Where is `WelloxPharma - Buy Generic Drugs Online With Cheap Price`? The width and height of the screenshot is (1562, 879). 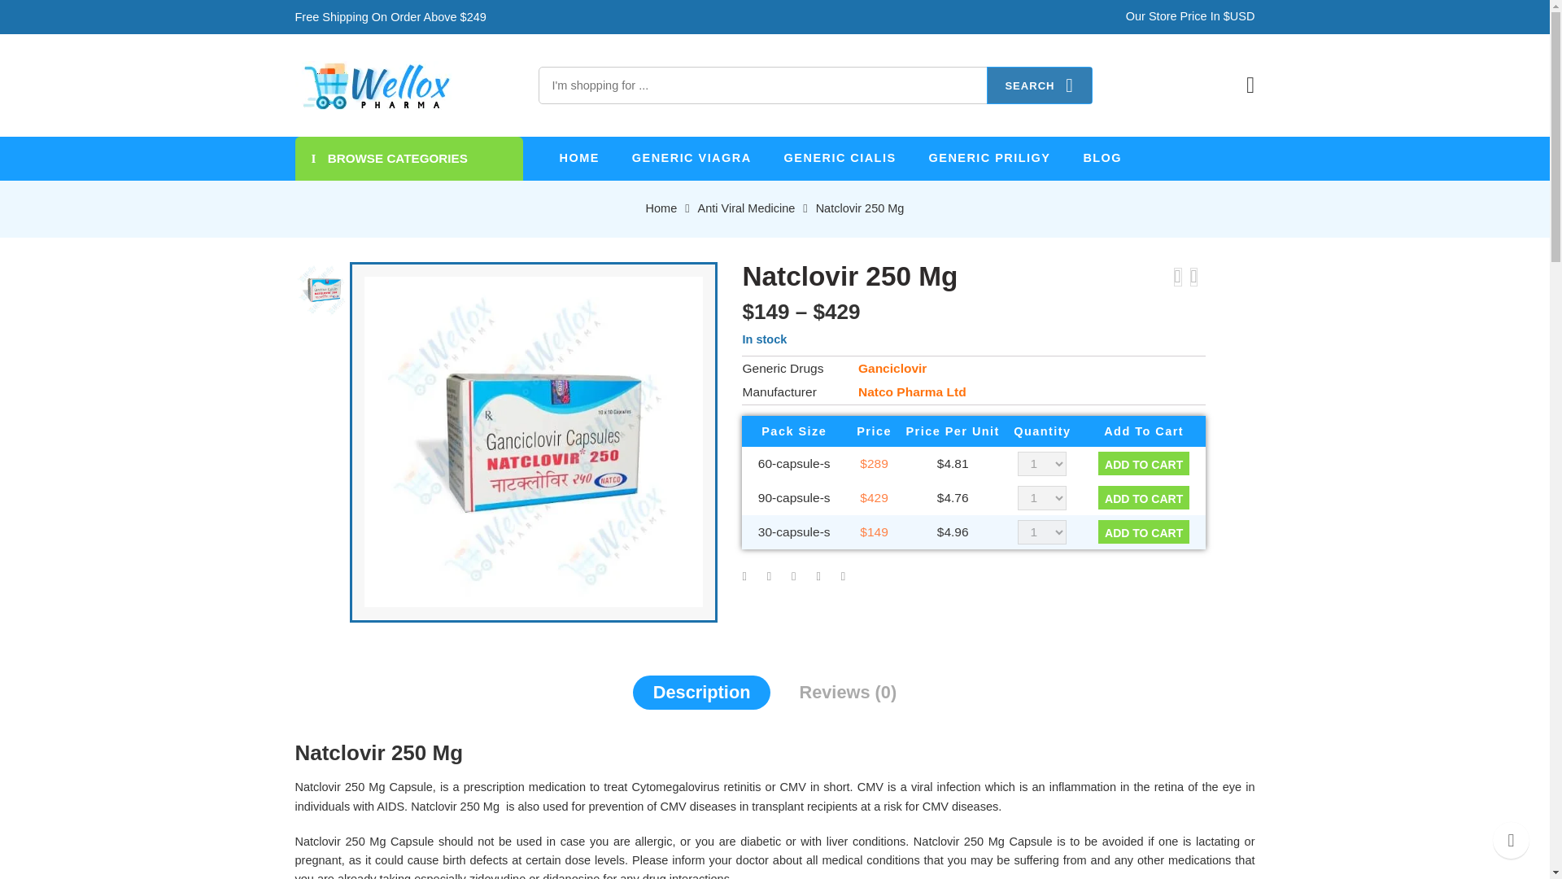
WelloxPharma - Buy Generic Drugs Online With Cheap Price is located at coordinates (376, 85).